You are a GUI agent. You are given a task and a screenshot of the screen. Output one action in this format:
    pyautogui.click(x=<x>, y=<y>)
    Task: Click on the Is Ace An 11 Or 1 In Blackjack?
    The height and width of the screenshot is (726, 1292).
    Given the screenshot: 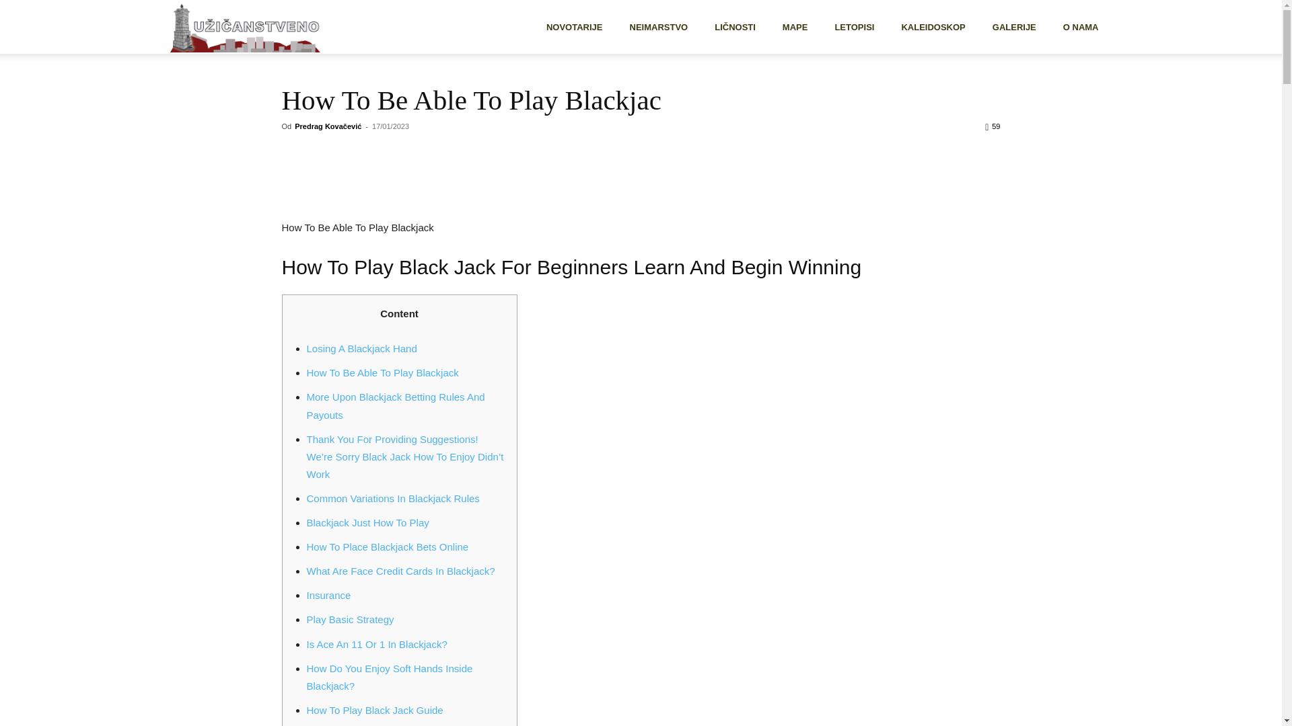 What is the action you would take?
    pyautogui.click(x=377, y=644)
    